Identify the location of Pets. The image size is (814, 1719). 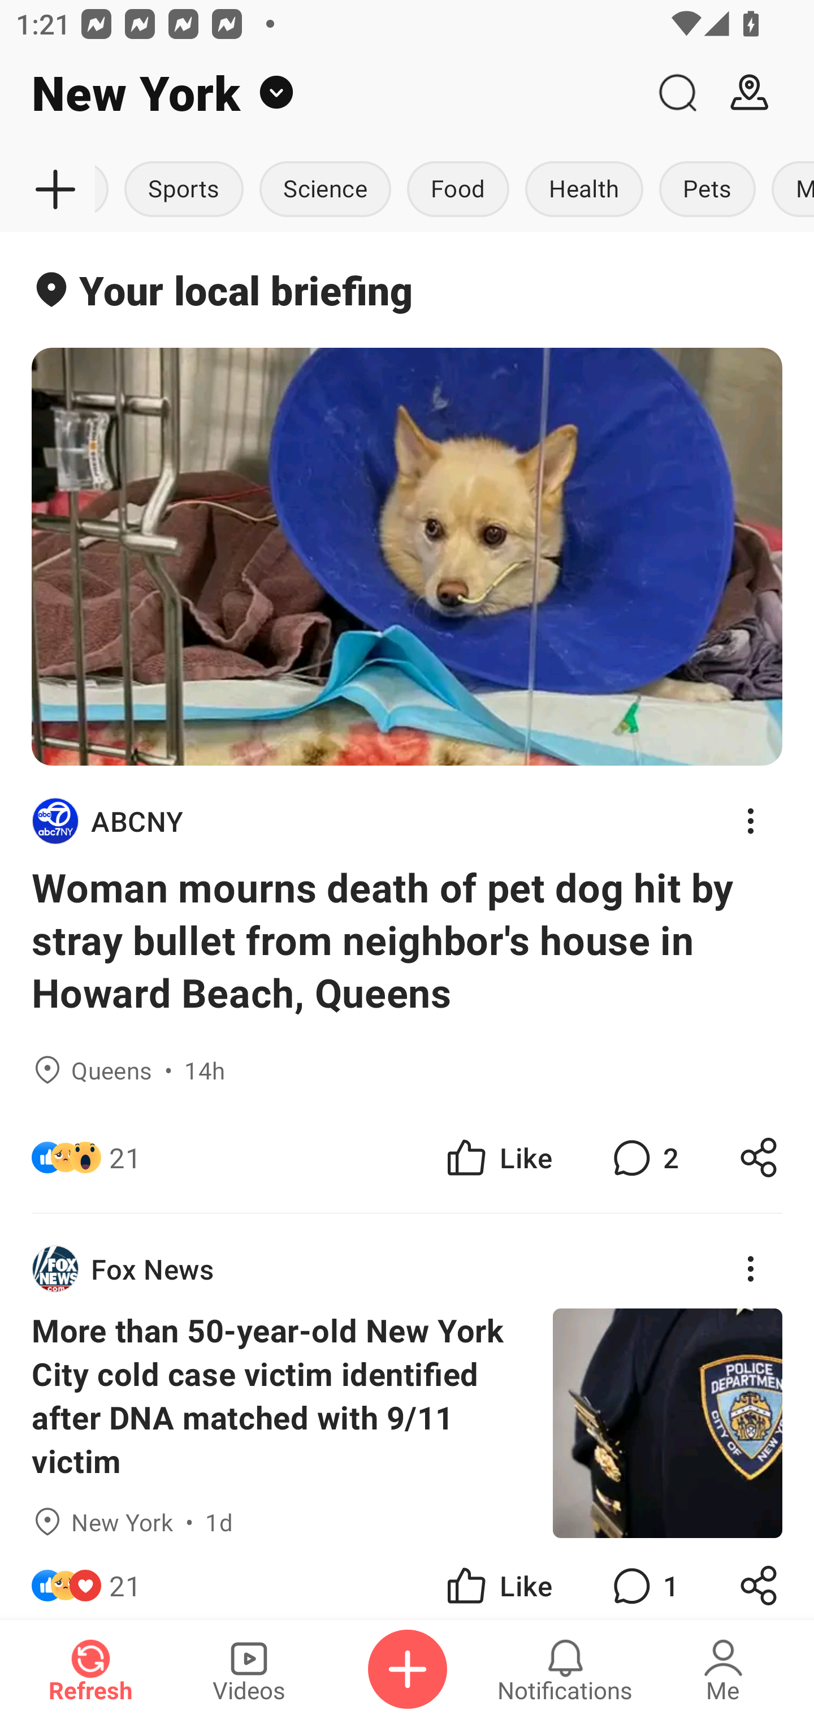
(707, 190).